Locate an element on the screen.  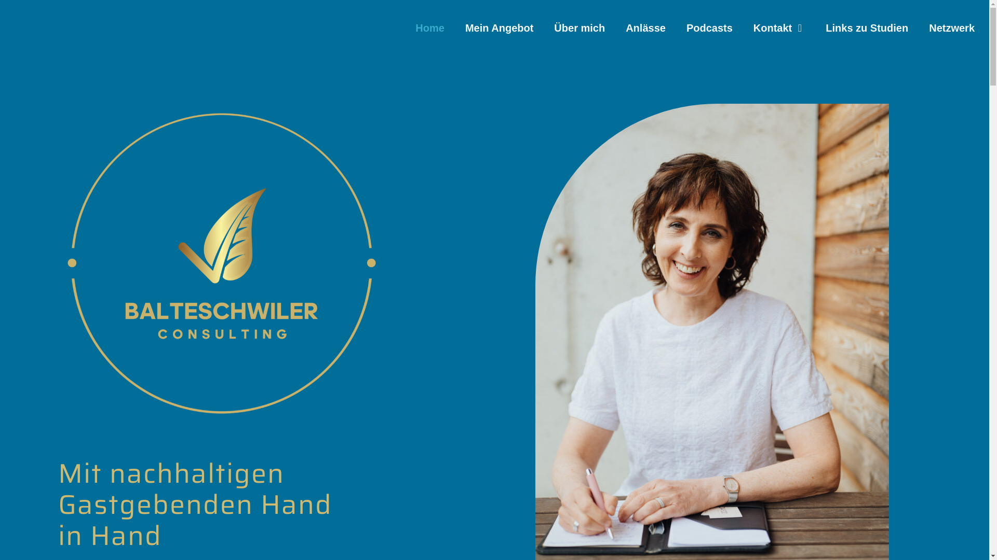
Mein Angebot is located at coordinates (500, 28).